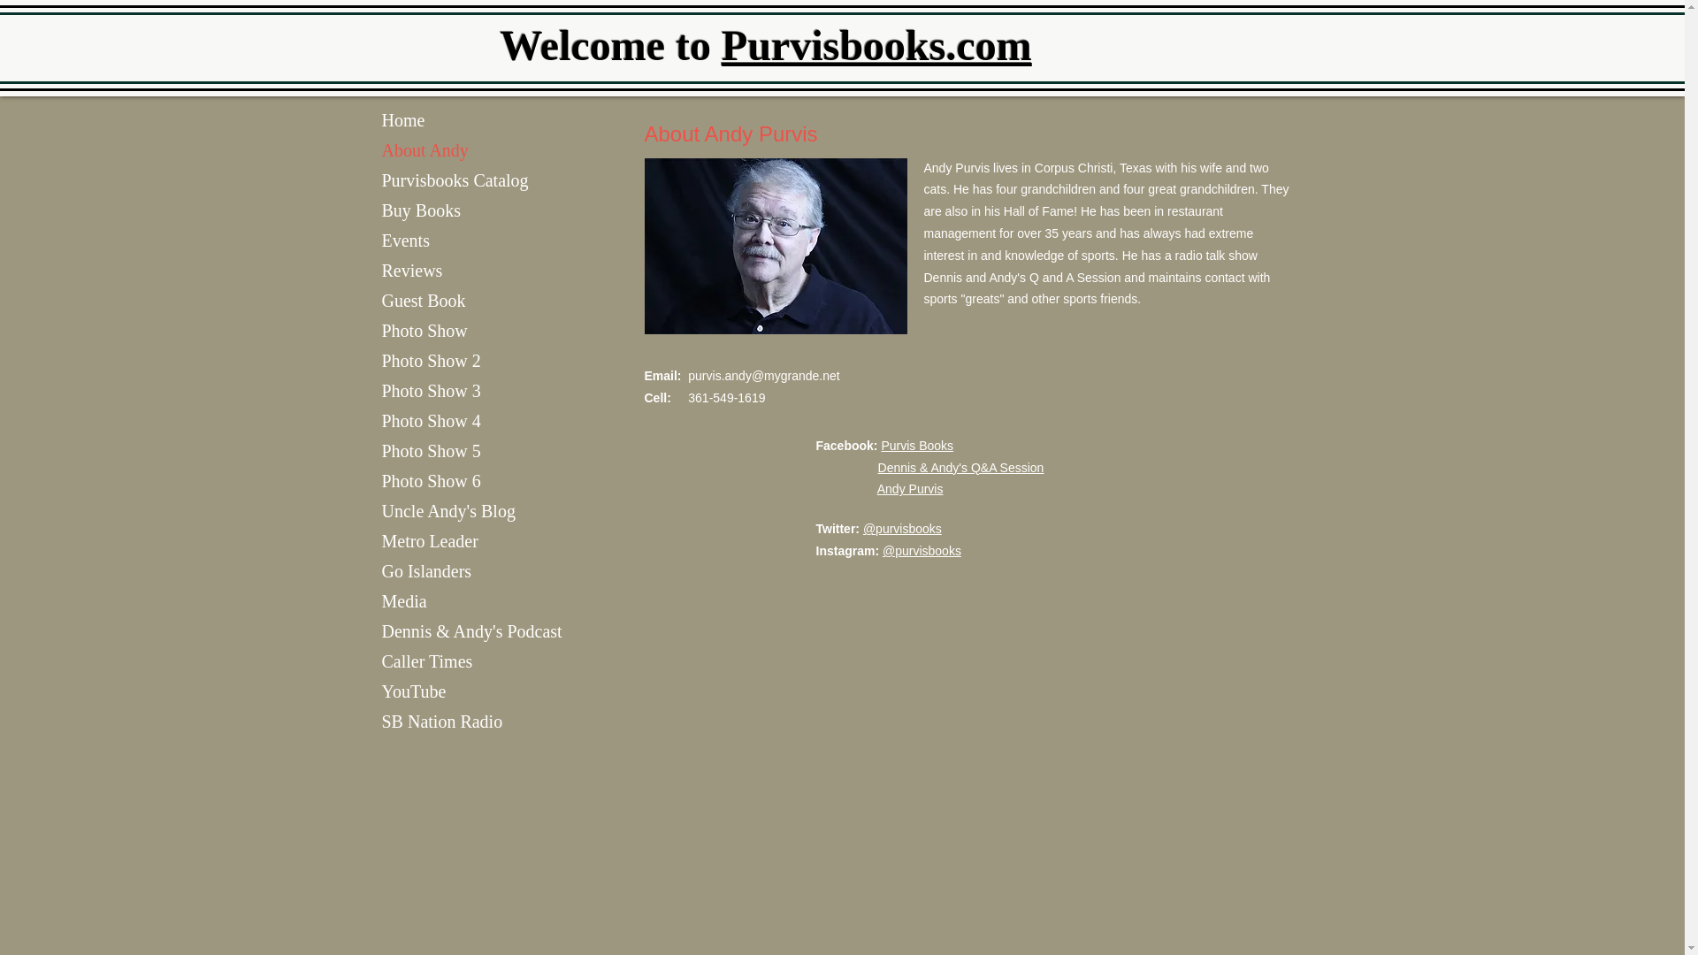  What do you see at coordinates (405, 241) in the screenshot?
I see `Events` at bounding box center [405, 241].